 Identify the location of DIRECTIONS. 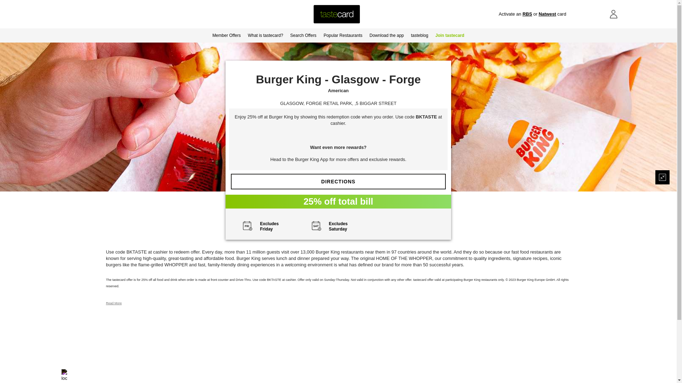
(338, 182).